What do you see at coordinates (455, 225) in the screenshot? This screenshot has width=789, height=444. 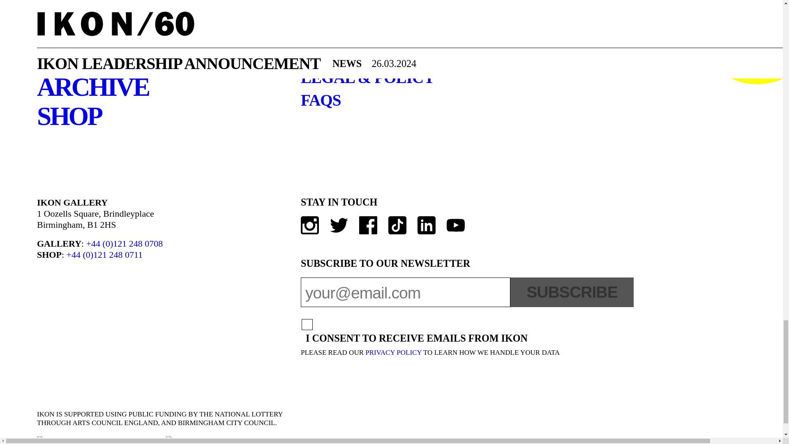 I see `Watch our videos on Youtube` at bounding box center [455, 225].